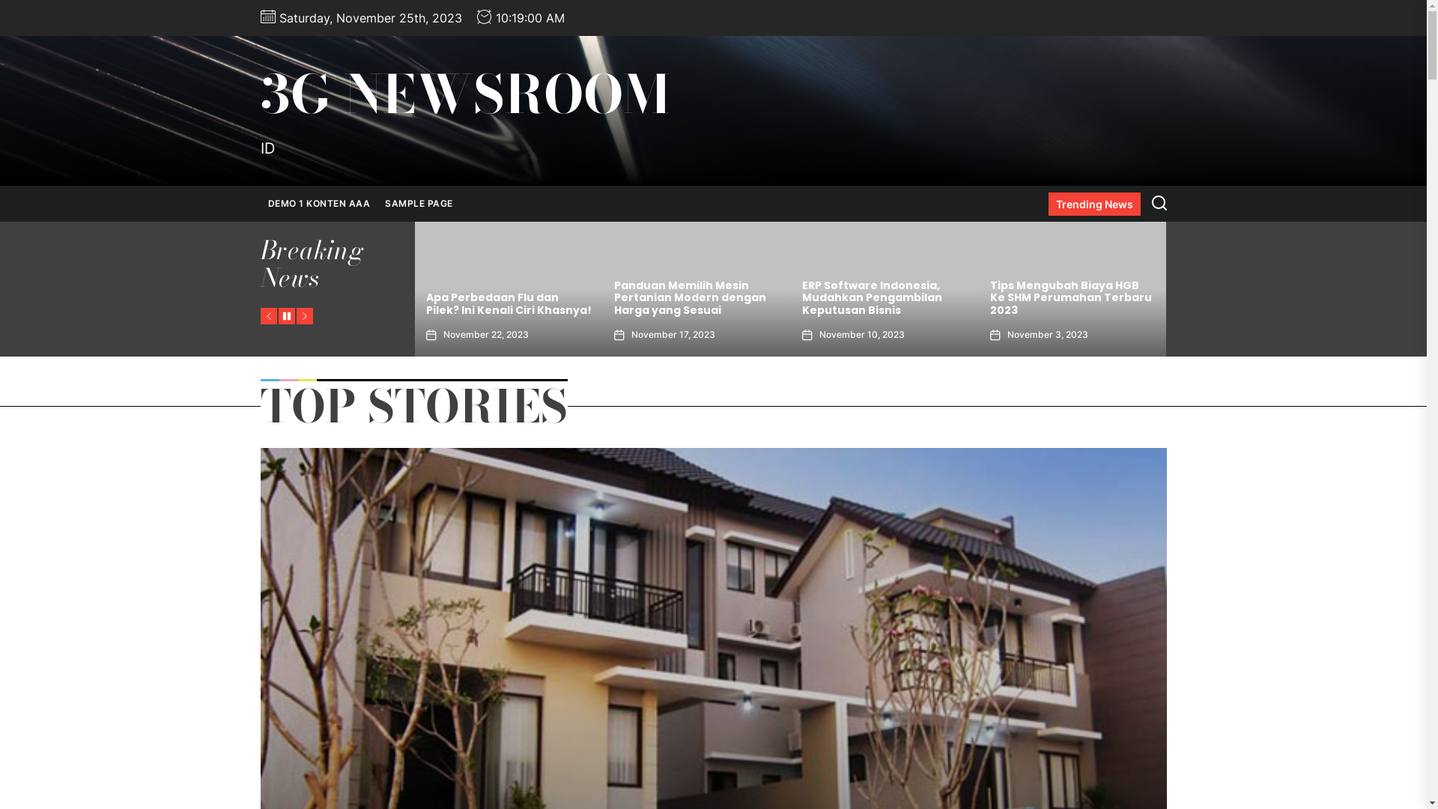 The image size is (1438, 809). I want to click on Next, so click(305, 316).